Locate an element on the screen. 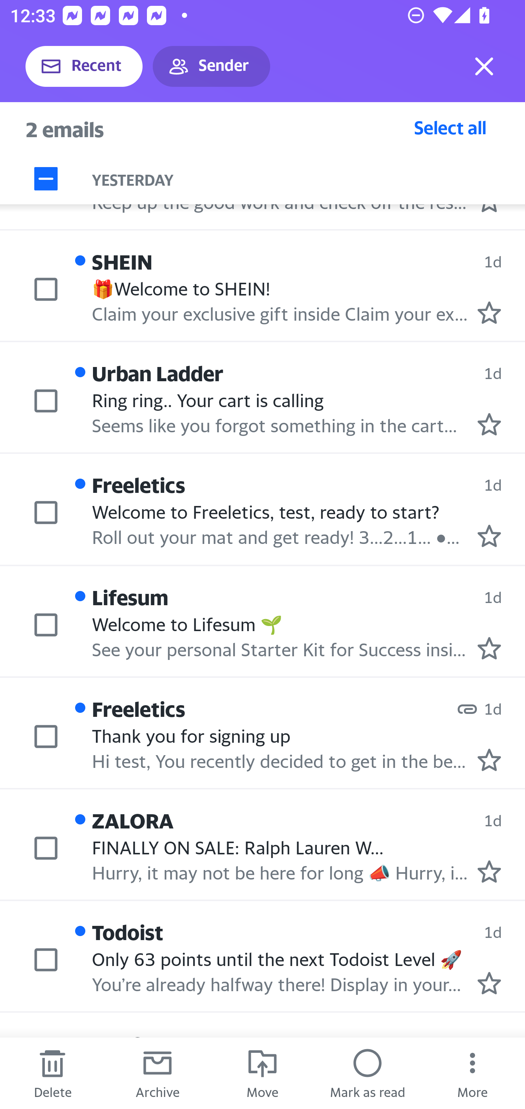  Mark as starred. is located at coordinates (489, 536).